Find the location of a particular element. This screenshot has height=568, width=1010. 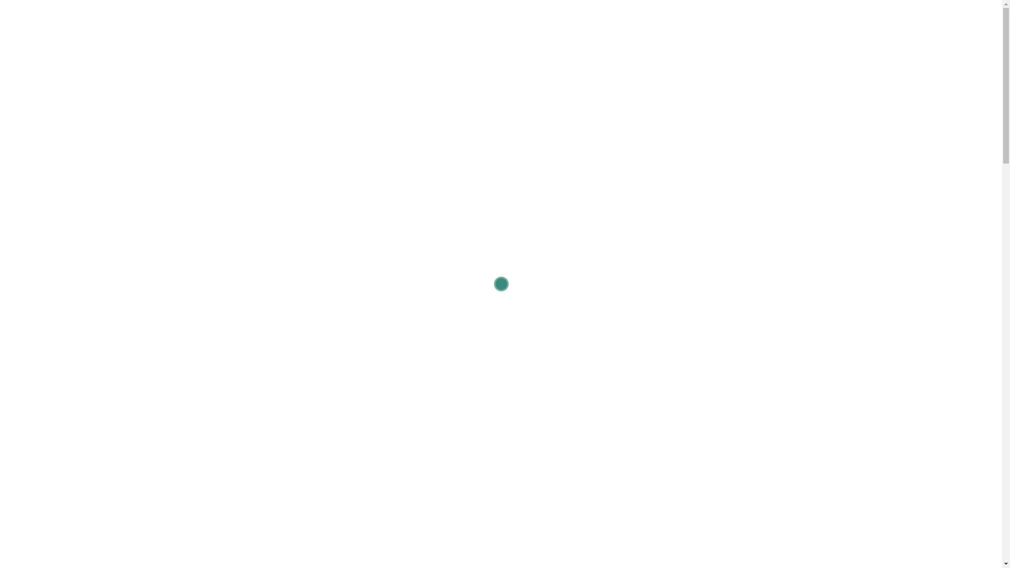

Gallery is located at coordinates (23, 129).